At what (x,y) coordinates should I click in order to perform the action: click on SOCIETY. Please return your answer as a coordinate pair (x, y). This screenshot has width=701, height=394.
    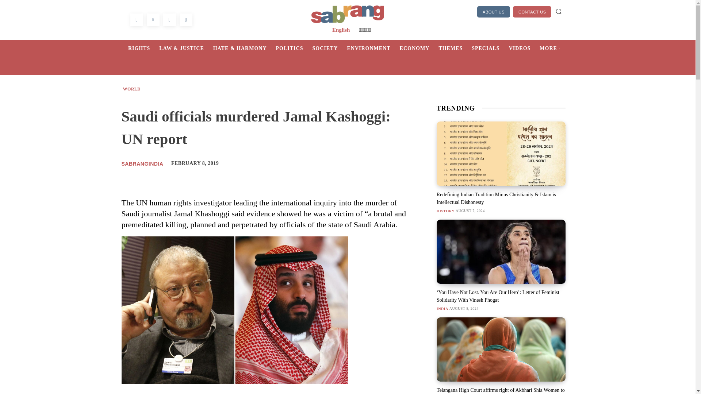
    Looking at the image, I should click on (329, 48).